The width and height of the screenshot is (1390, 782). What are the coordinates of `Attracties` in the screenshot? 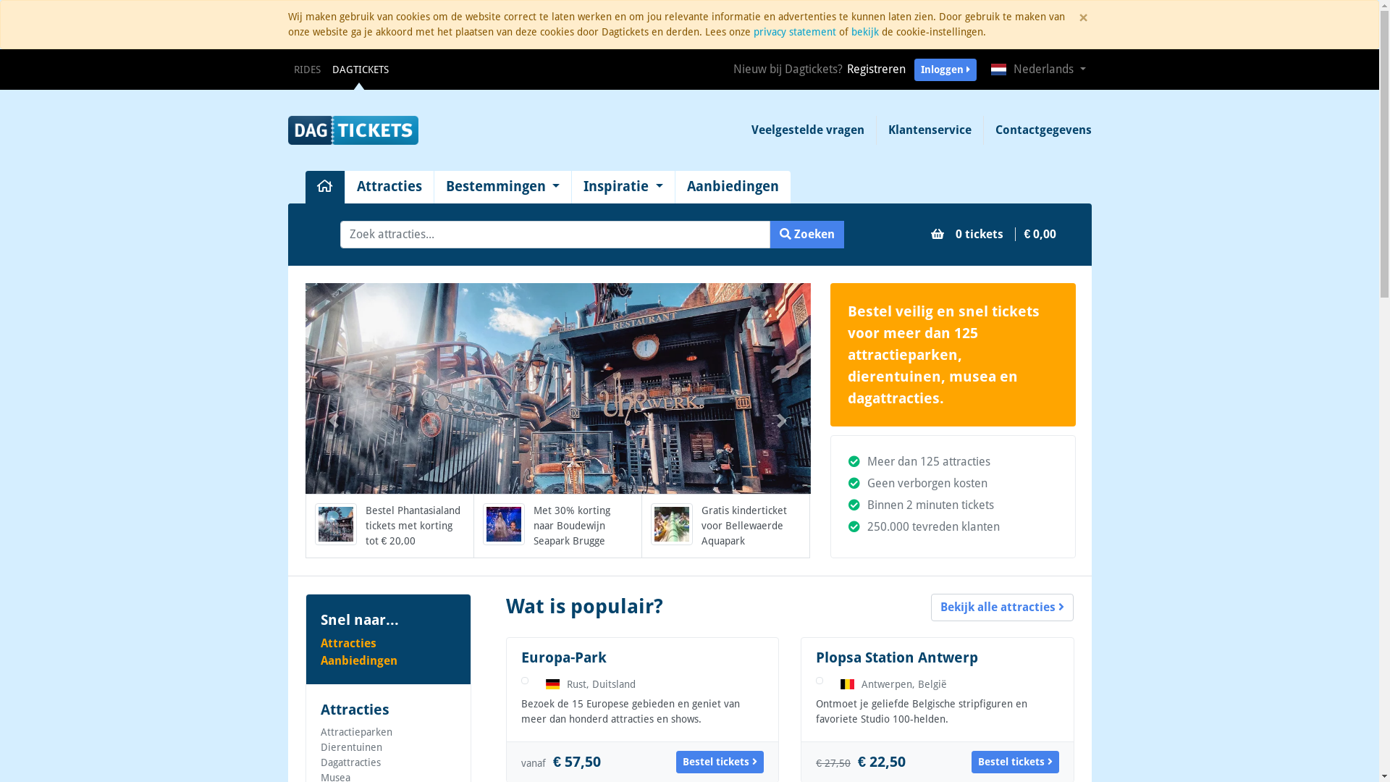 It's located at (389, 187).